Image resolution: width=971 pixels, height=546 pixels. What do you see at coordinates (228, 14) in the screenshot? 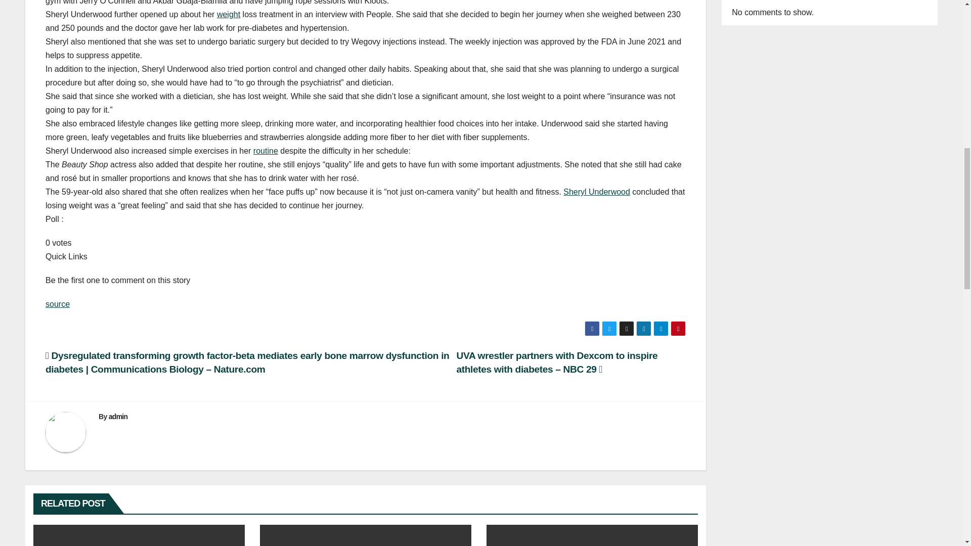
I see `weight` at bounding box center [228, 14].